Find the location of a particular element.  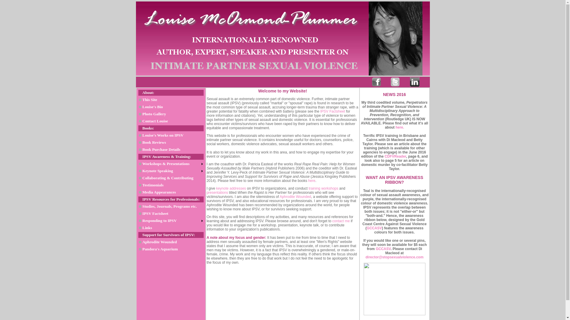

CDFVReader is located at coordinates (395, 156).